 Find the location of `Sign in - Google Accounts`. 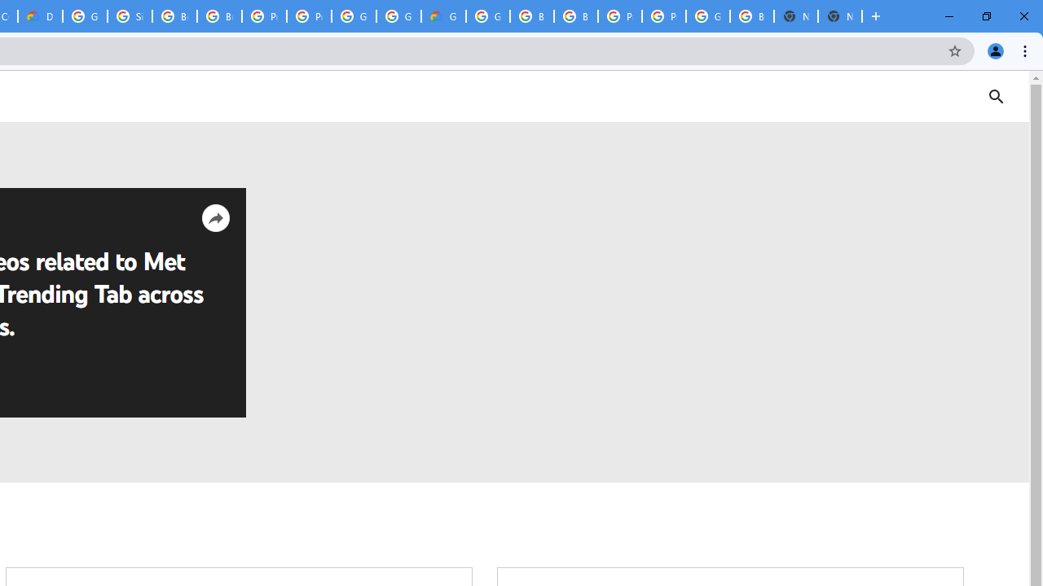

Sign in - Google Accounts is located at coordinates (129, 16).